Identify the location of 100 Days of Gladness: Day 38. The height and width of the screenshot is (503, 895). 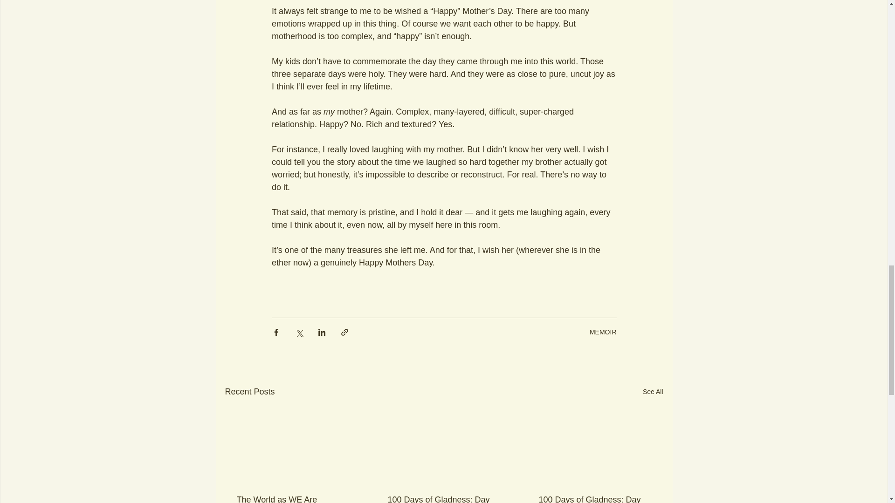
(443, 499).